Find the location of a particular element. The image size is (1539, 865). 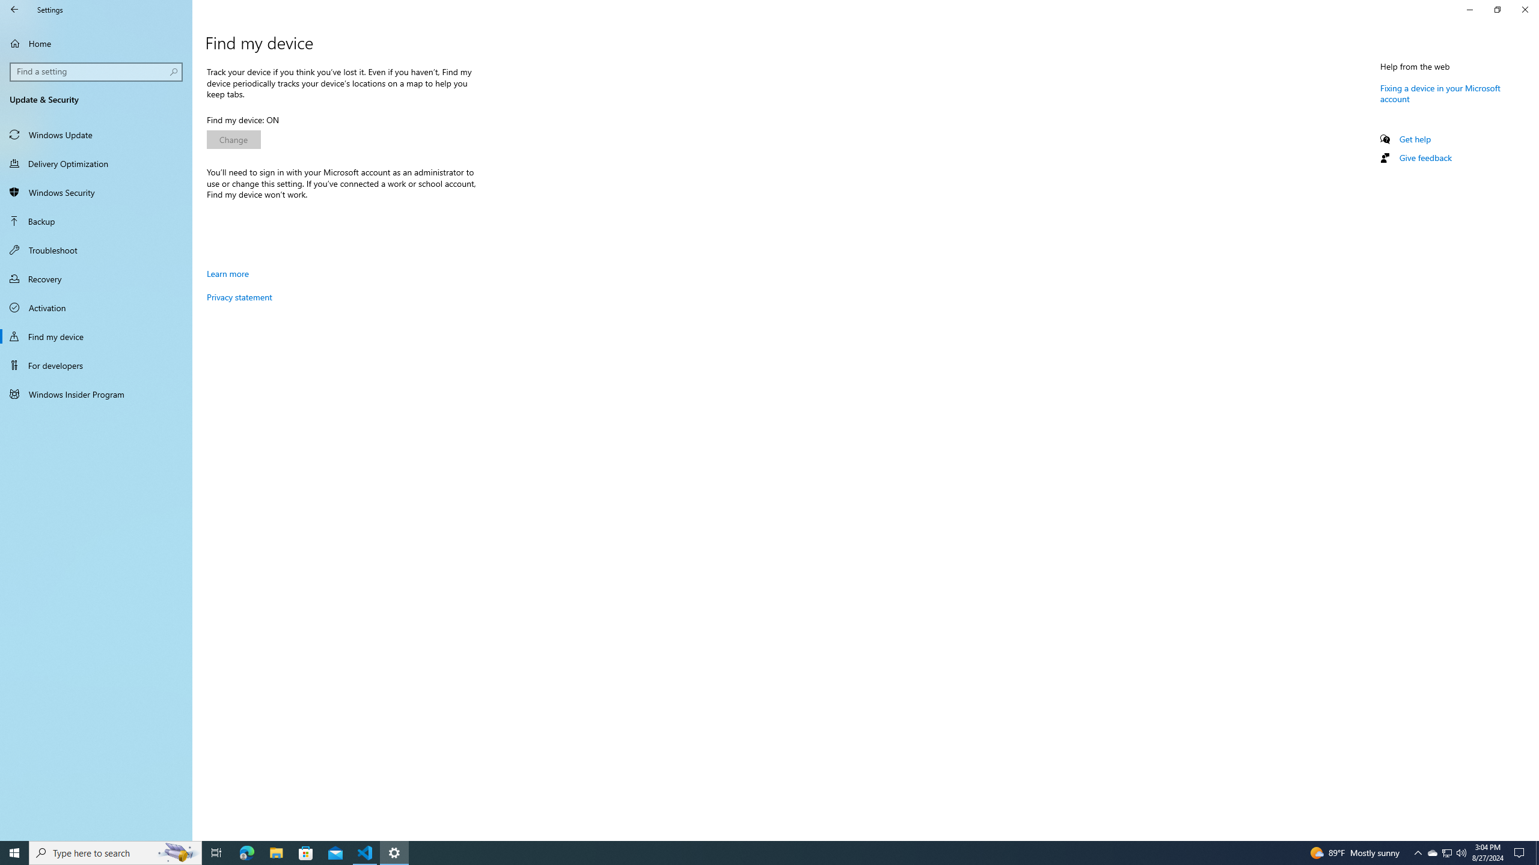

Minimize Settings is located at coordinates (1469, 10).